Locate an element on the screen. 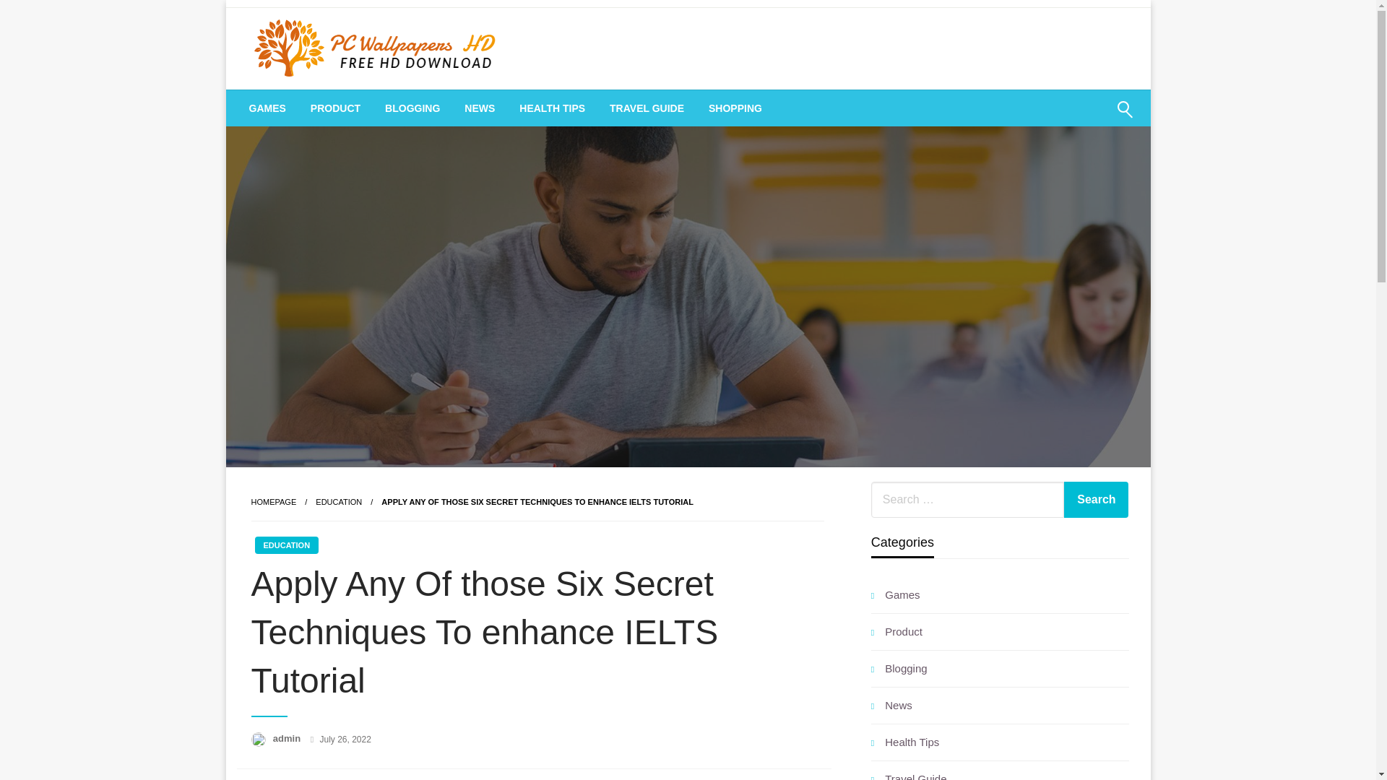  HOMEPAGE is located at coordinates (273, 501).